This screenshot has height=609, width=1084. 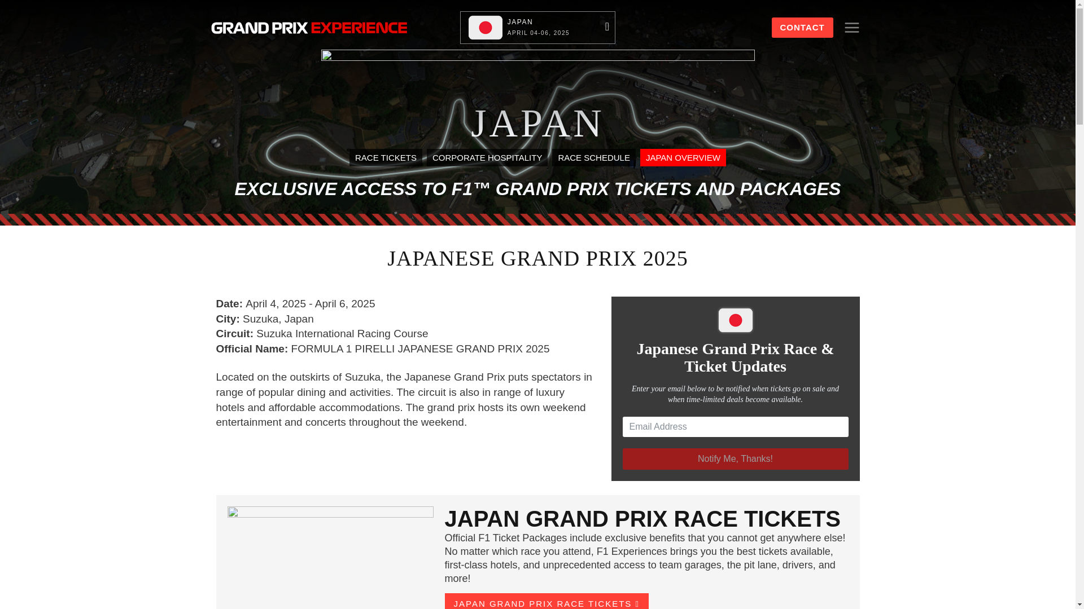 I want to click on Notify Me, Thanks!, so click(x=735, y=458).